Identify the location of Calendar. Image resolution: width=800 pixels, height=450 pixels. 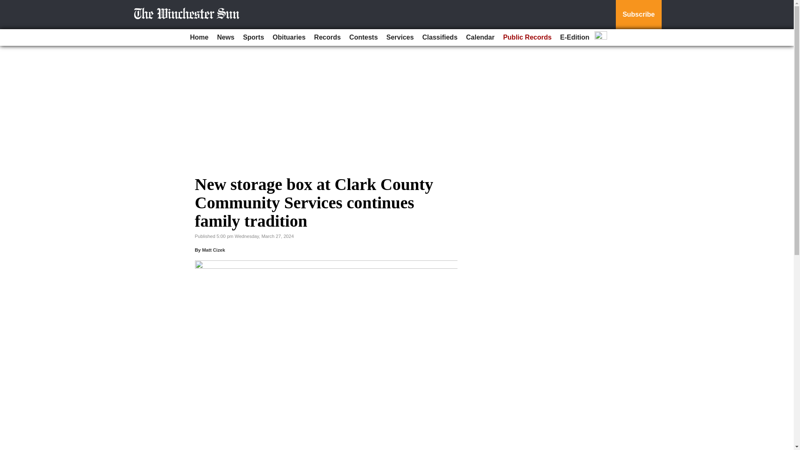
(480, 37).